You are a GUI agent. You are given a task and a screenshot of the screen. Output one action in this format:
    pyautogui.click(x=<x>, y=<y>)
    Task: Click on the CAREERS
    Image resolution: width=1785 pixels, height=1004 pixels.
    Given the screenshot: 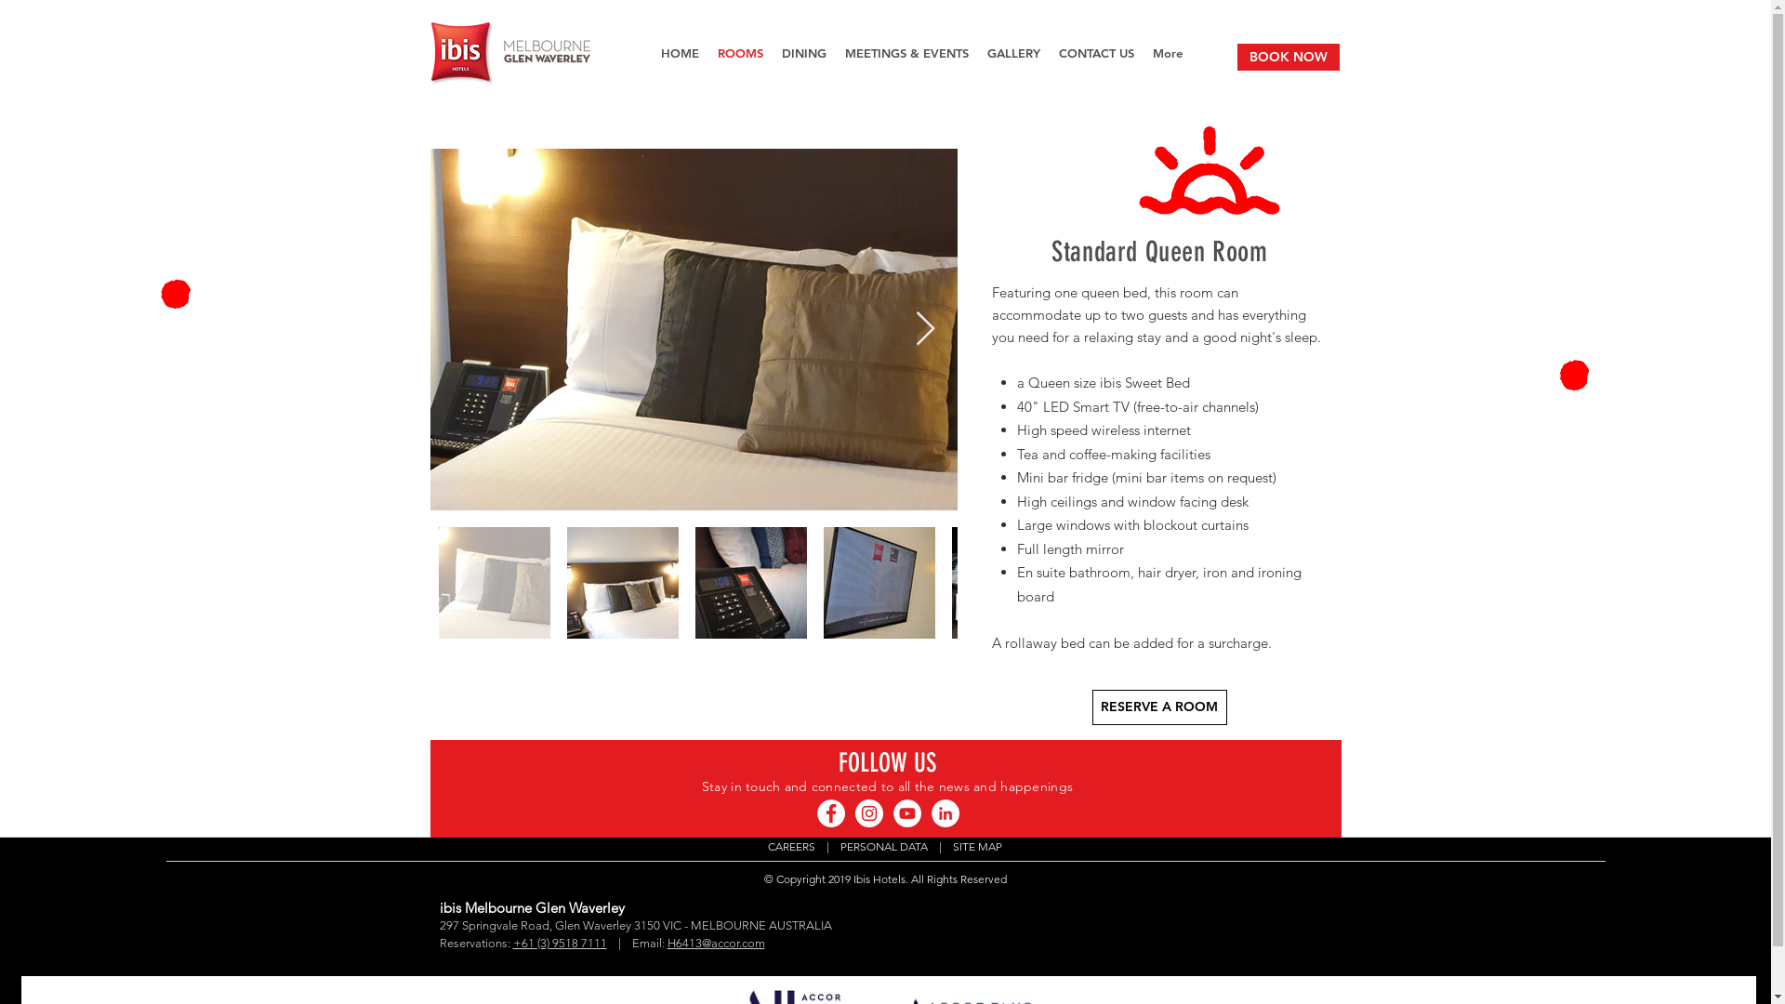 What is the action you would take?
    pyautogui.click(x=792, y=846)
    